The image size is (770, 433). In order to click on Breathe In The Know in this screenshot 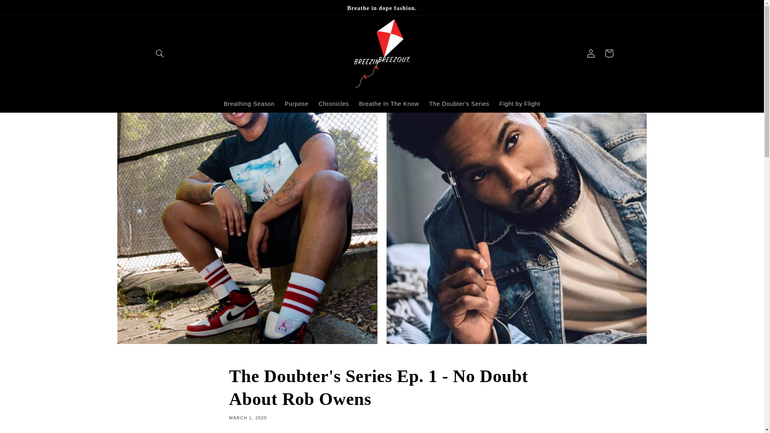, I will do `click(389, 103)`.